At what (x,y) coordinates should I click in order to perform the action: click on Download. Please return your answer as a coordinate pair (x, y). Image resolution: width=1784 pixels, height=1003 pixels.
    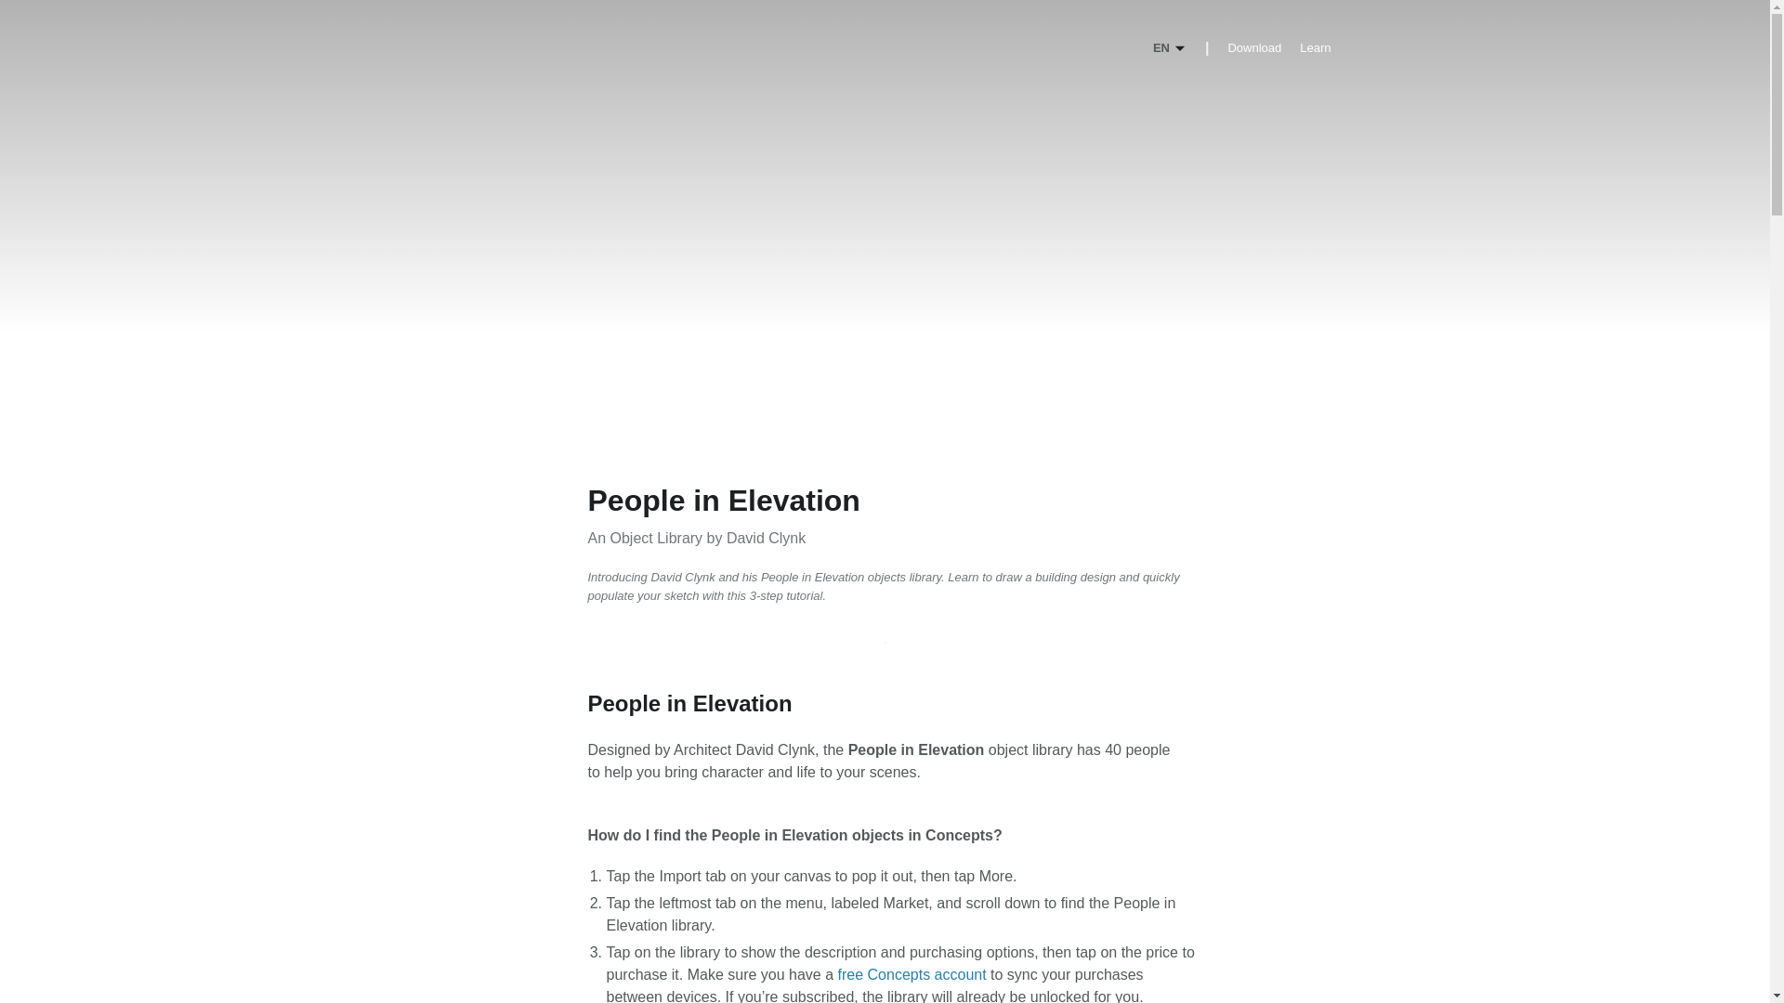
    Looking at the image, I should click on (1253, 48).